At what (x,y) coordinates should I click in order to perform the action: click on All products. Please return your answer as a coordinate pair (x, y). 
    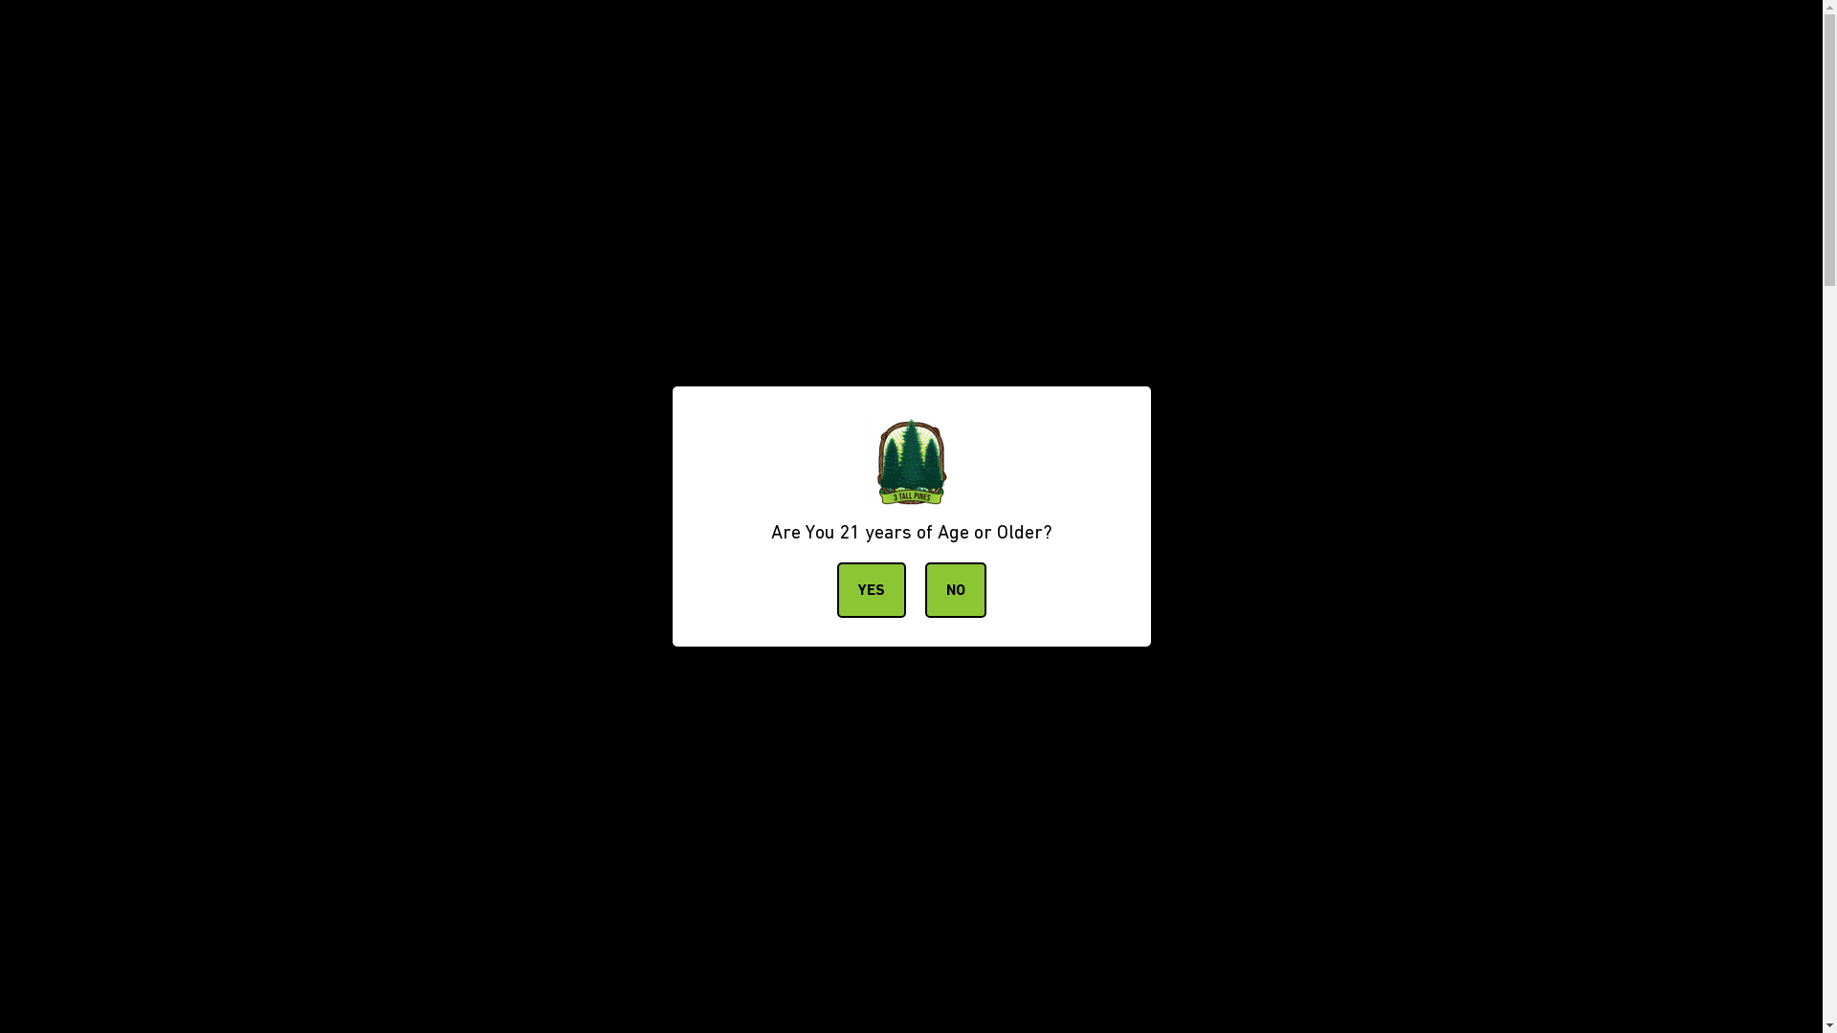
    Looking at the image, I should click on (329, 272).